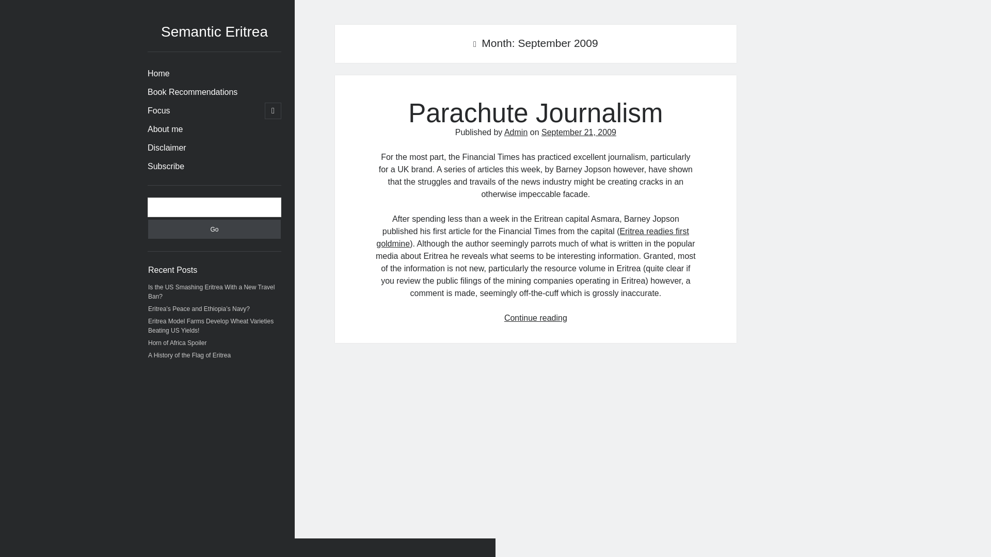 The width and height of the screenshot is (991, 557). What do you see at coordinates (193, 92) in the screenshot?
I see `Book Recommendations` at bounding box center [193, 92].